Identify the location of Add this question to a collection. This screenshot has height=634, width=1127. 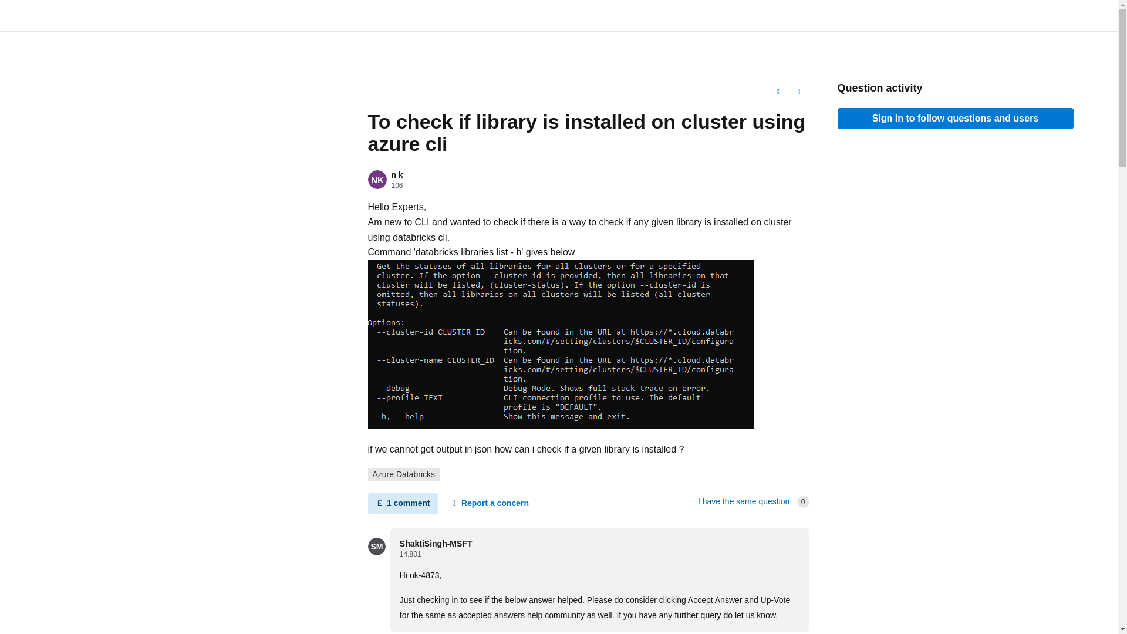
(777, 92).